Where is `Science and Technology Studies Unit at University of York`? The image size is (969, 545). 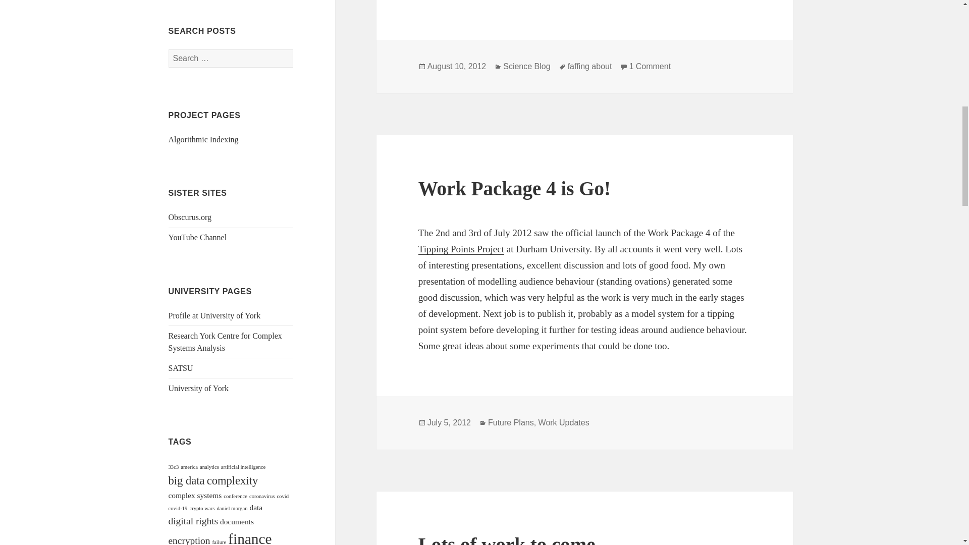 Science and Technology Studies Unit at University of York is located at coordinates (181, 368).